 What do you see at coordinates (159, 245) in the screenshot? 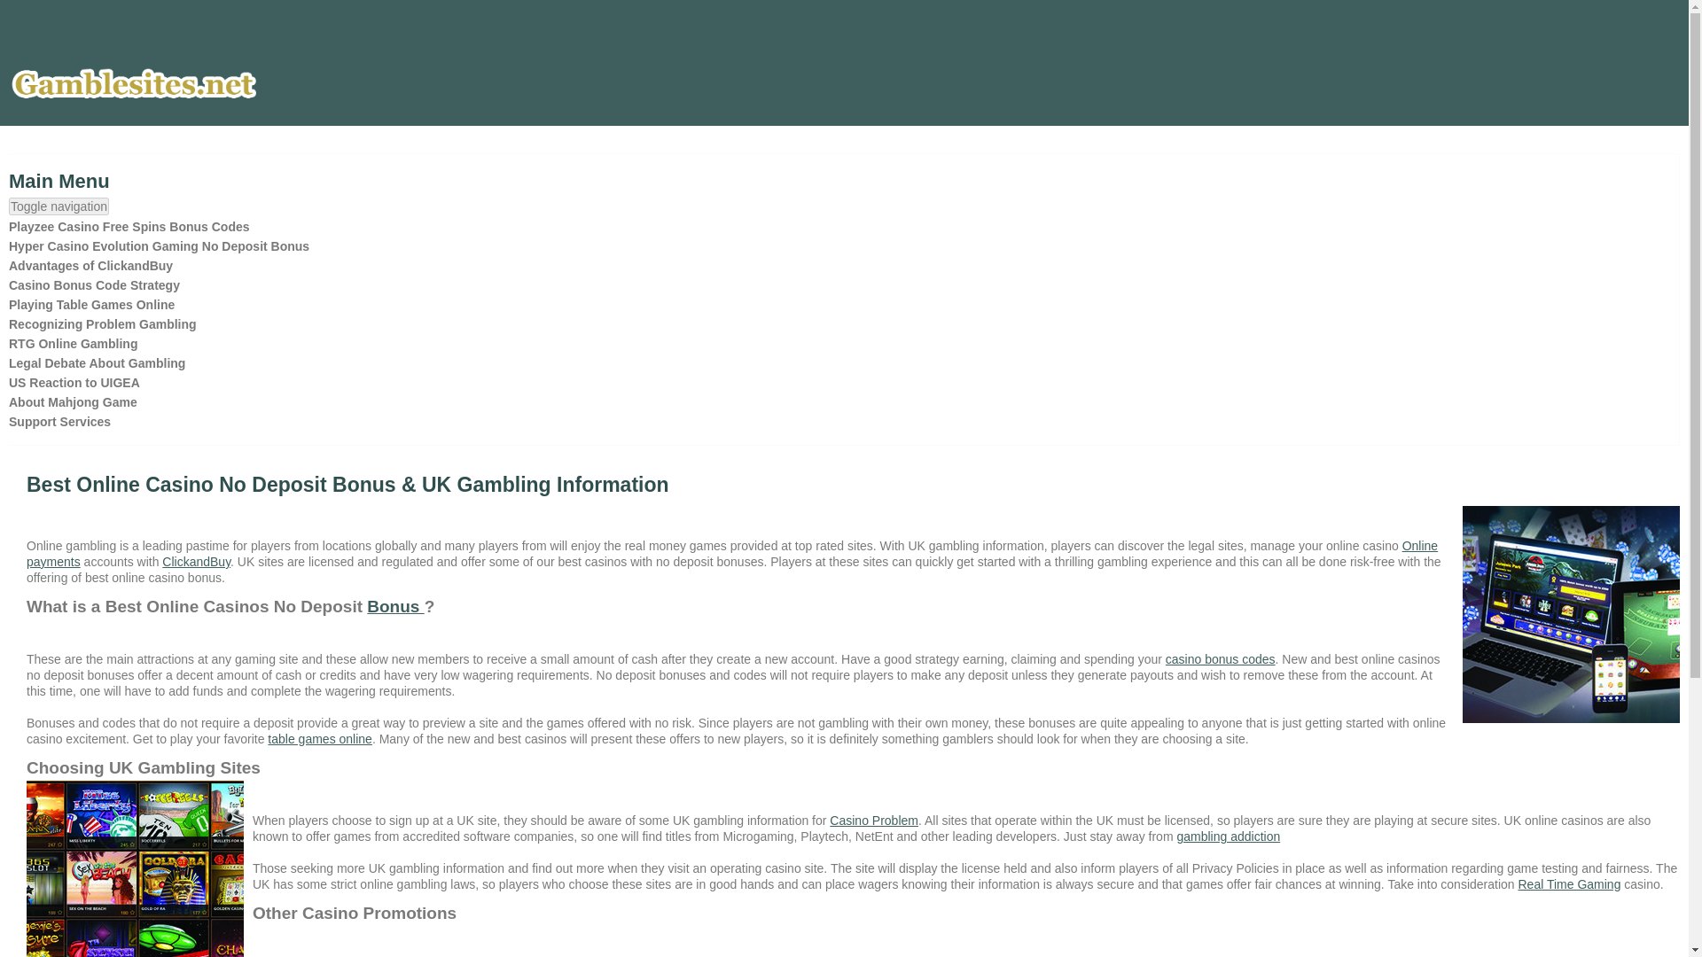
I see `Hyper Casino Evolution Gaming No Deposit Bonus` at bounding box center [159, 245].